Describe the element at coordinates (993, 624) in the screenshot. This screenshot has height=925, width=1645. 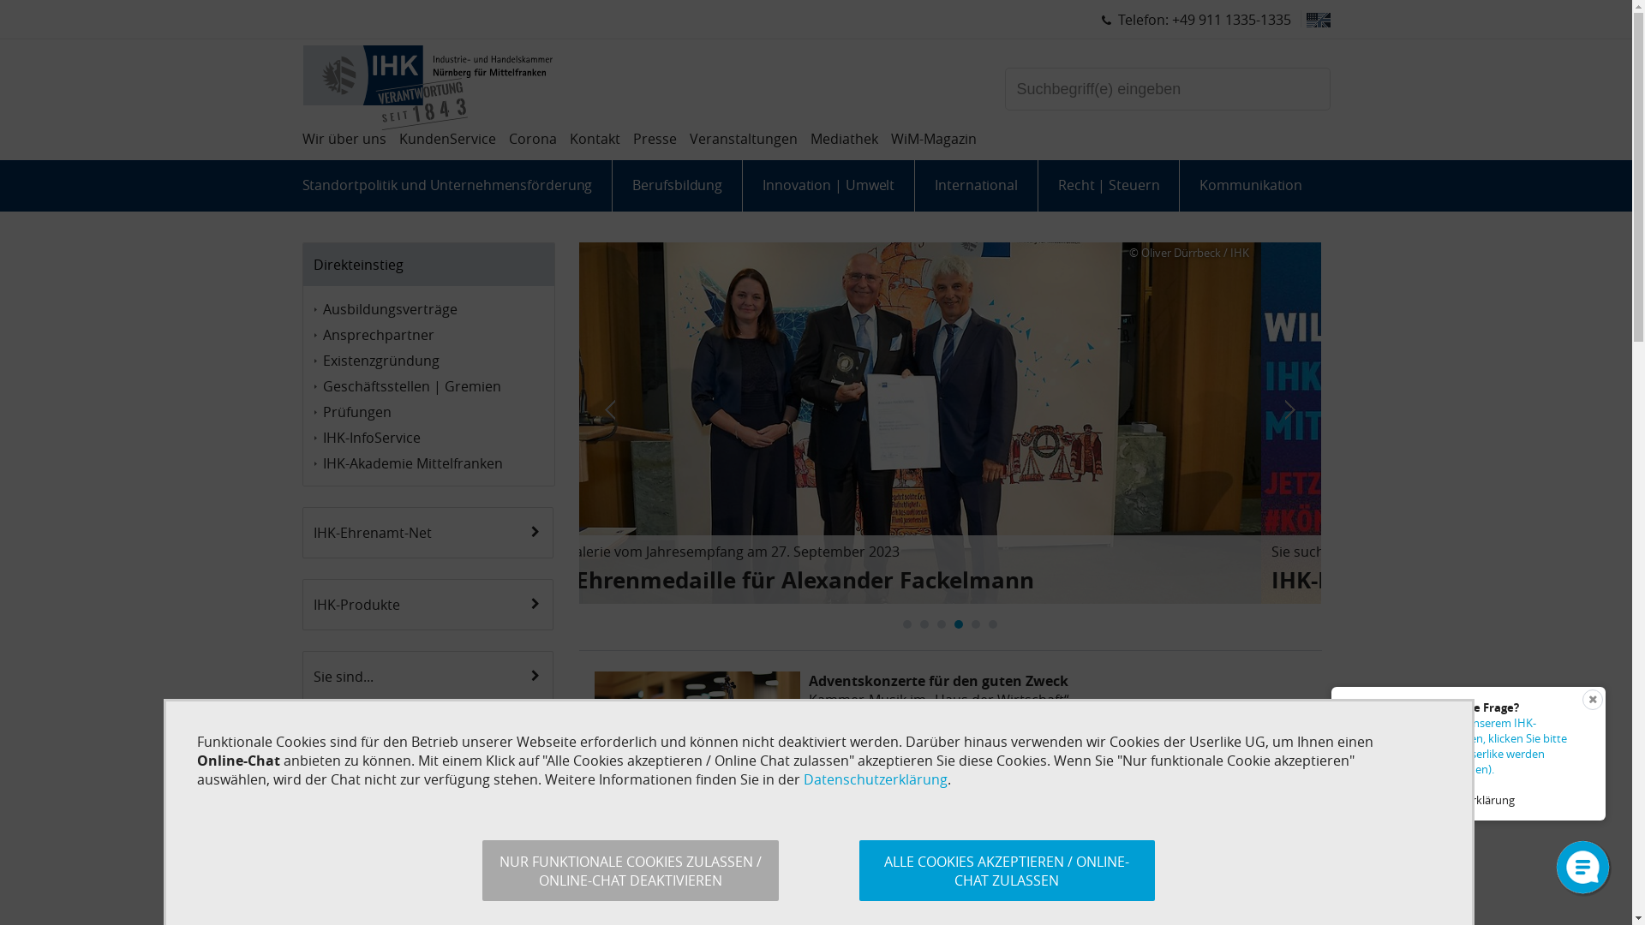
I see `6` at that location.